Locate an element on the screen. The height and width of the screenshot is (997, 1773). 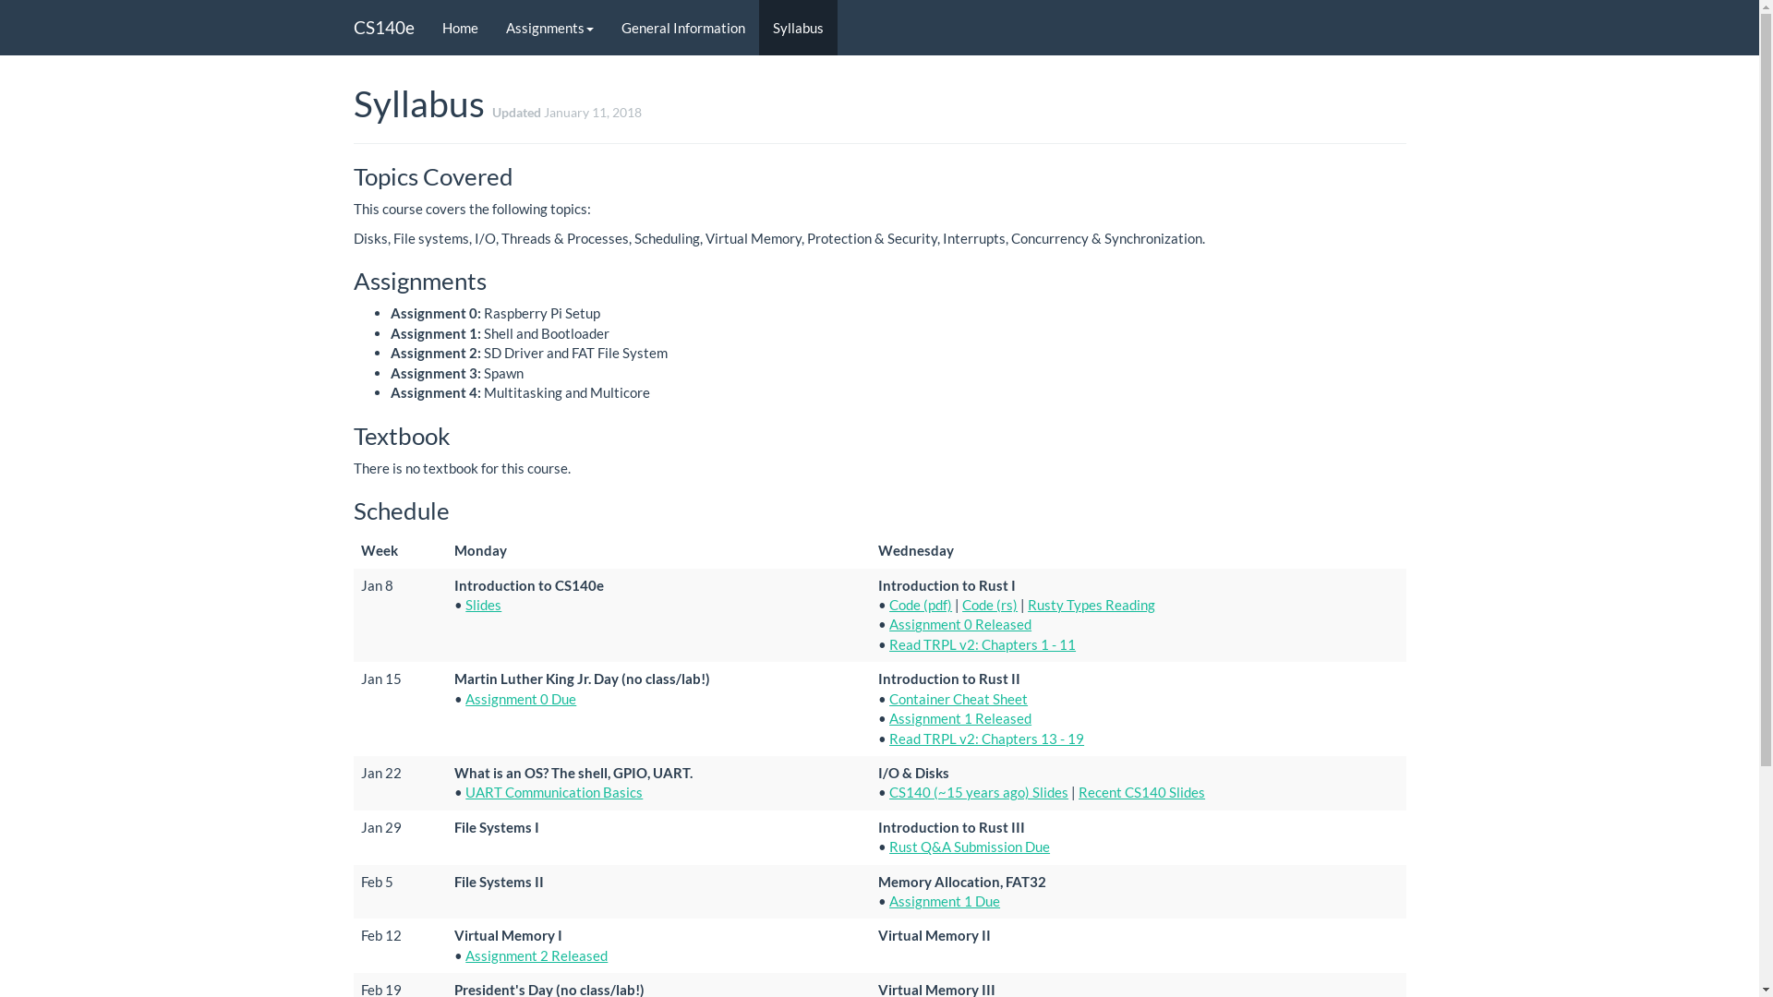
Code (rs) is located at coordinates (990, 605).